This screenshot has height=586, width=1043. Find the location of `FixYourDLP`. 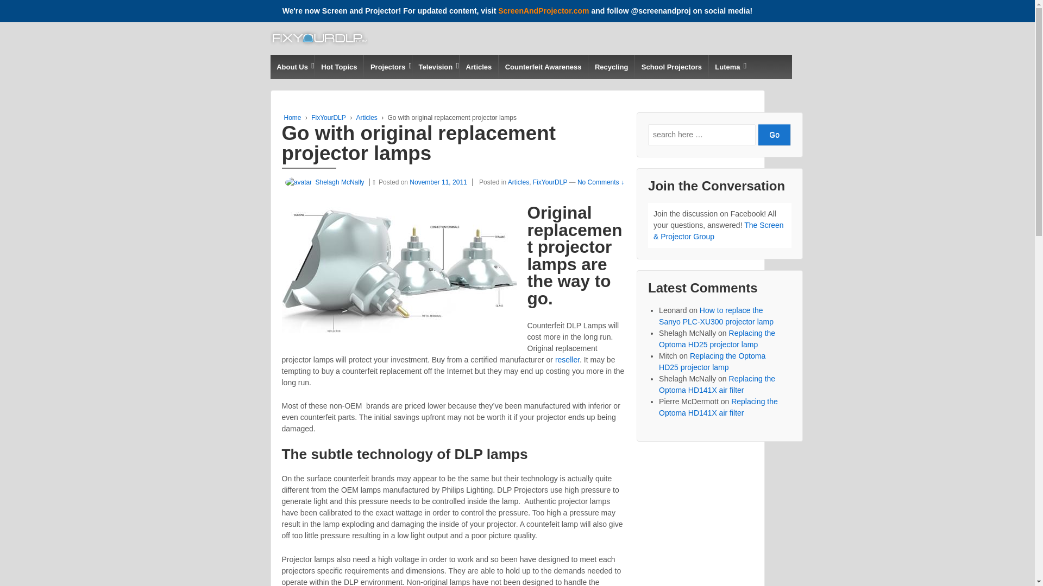

FixYourDLP is located at coordinates (328, 117).